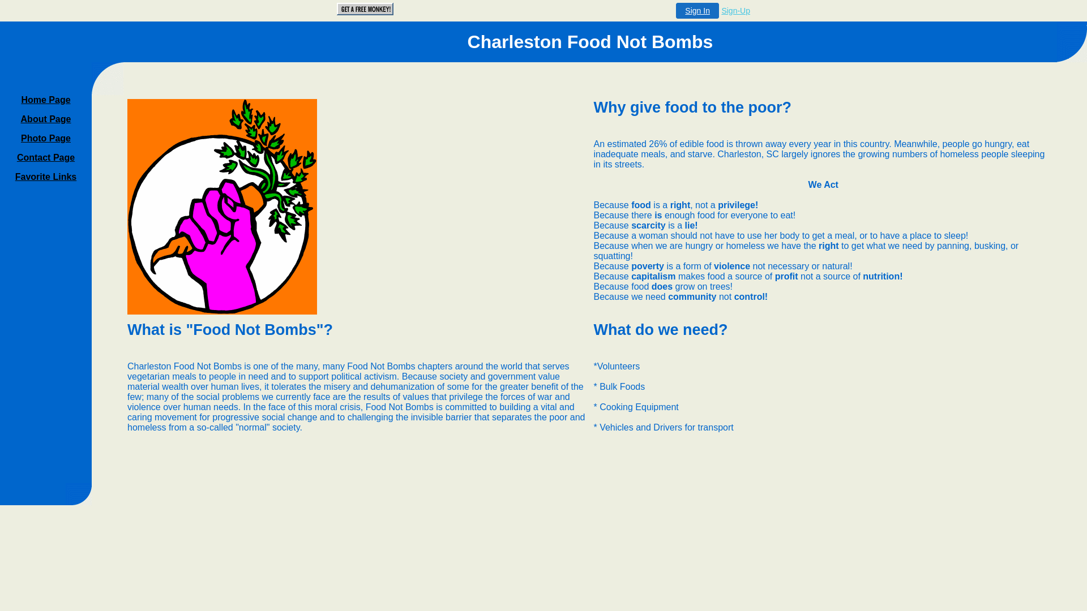  What do you see at coordinates (46, 119) in the screenshot?
I see `About Page` at bounding box center [46, 119].